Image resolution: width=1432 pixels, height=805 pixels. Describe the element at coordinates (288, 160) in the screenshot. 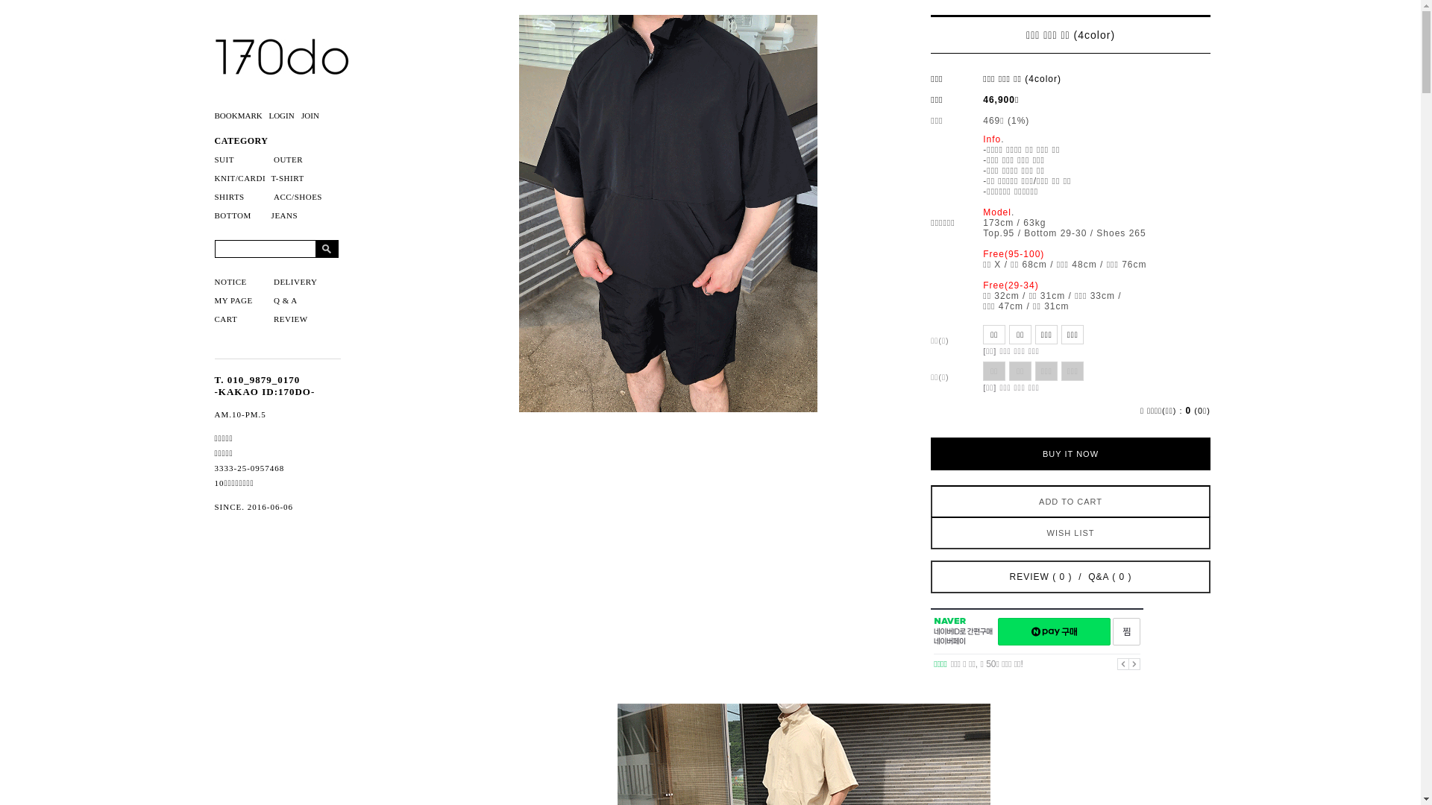

I see `OUTER` at that location.